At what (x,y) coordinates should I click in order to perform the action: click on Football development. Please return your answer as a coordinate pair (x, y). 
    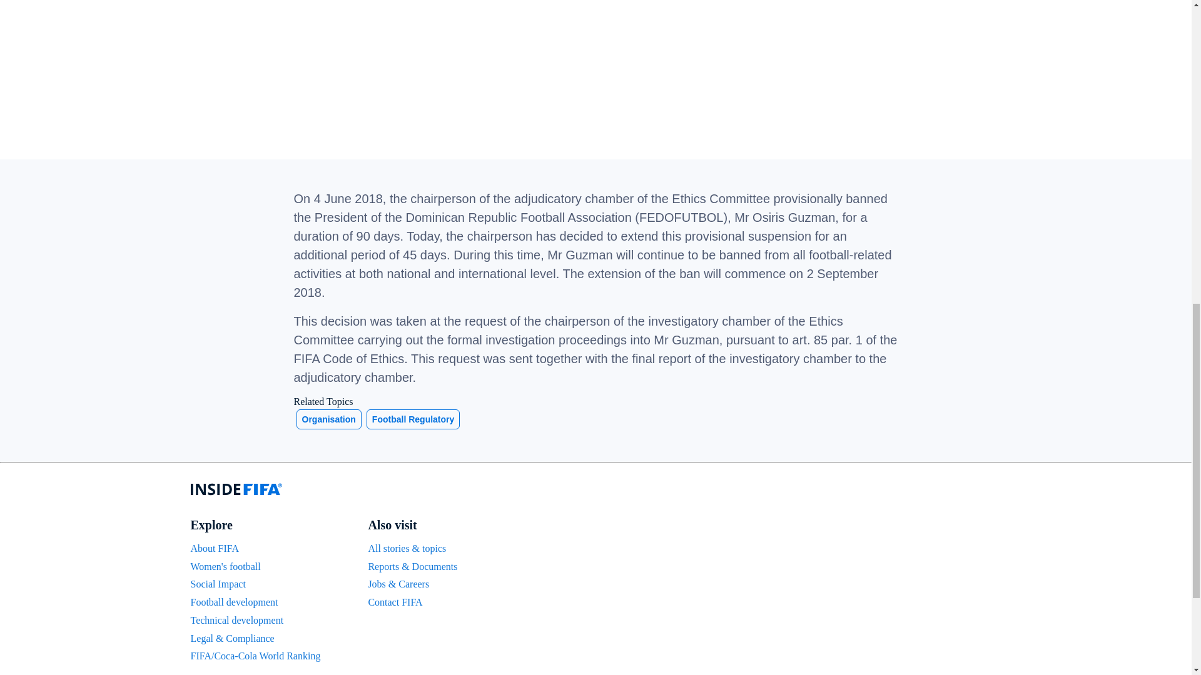
    Looking at the image, I should click on (233, 602).